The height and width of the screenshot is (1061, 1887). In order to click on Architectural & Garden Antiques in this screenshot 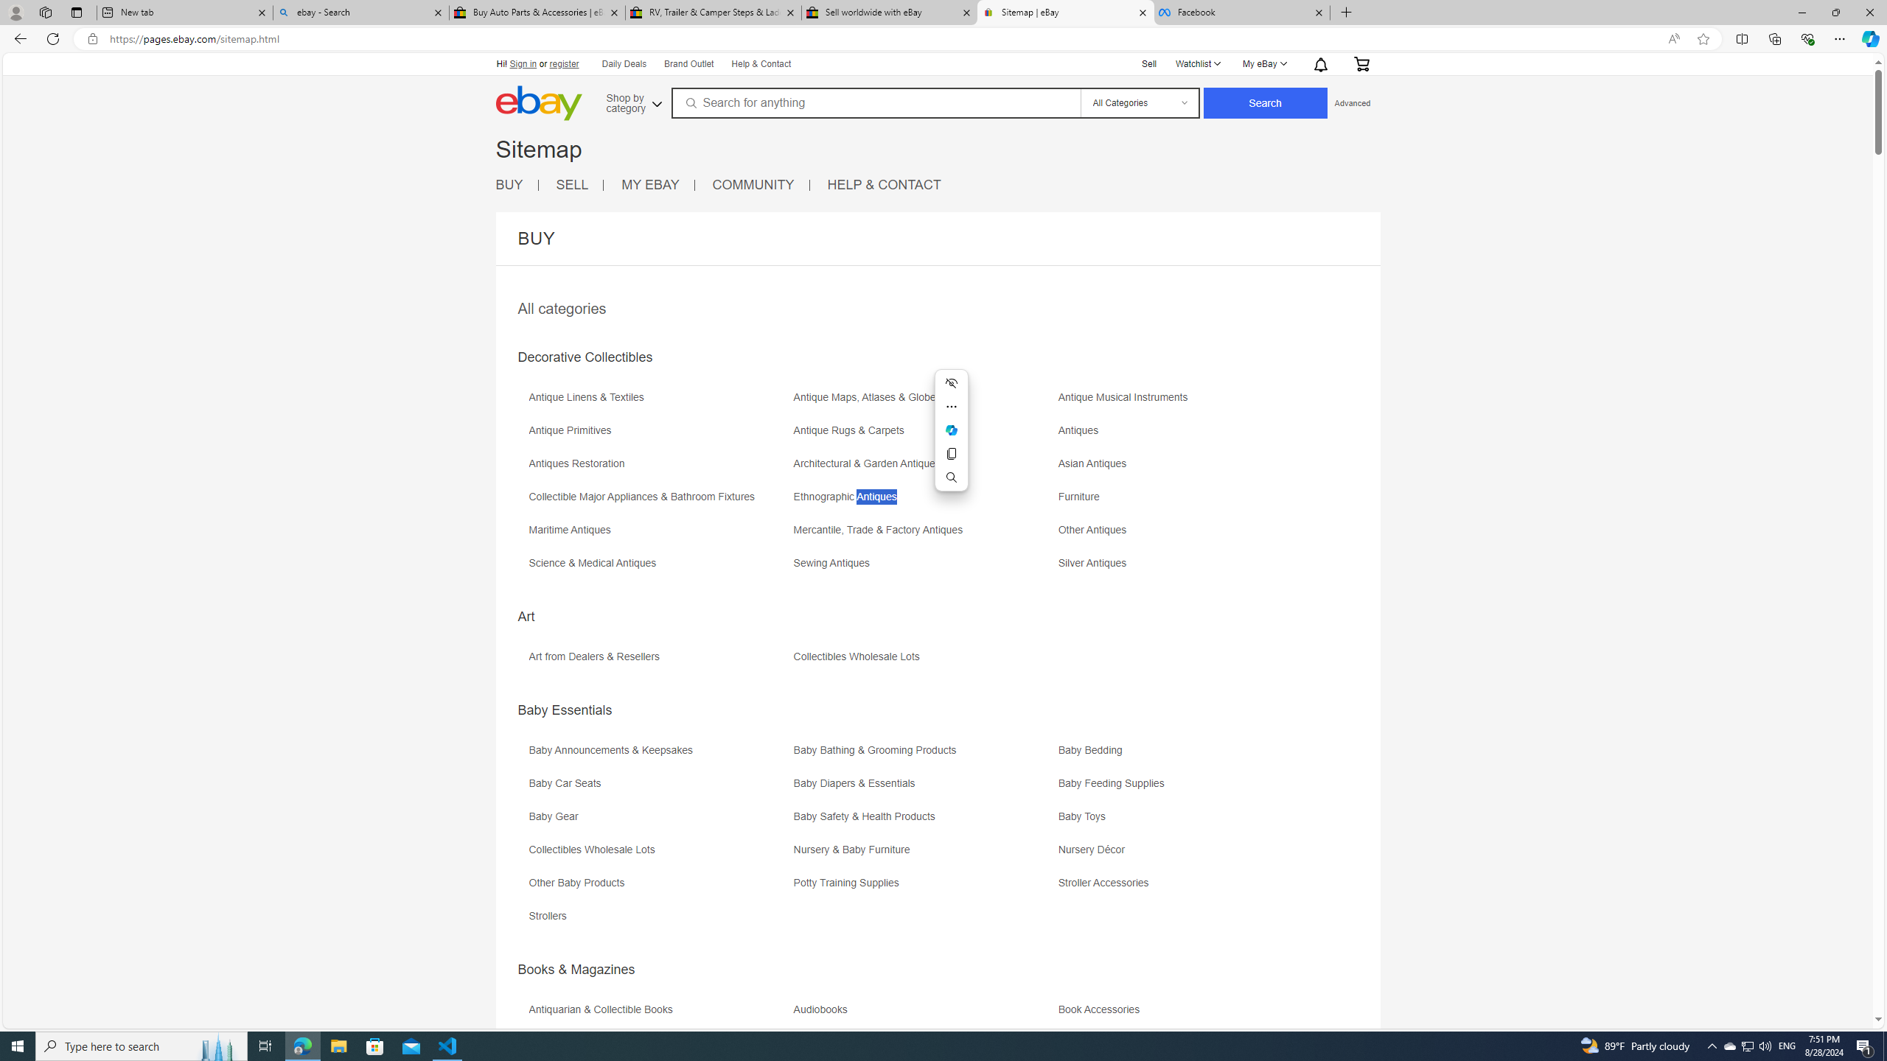, I will do `click(870, 463)`.